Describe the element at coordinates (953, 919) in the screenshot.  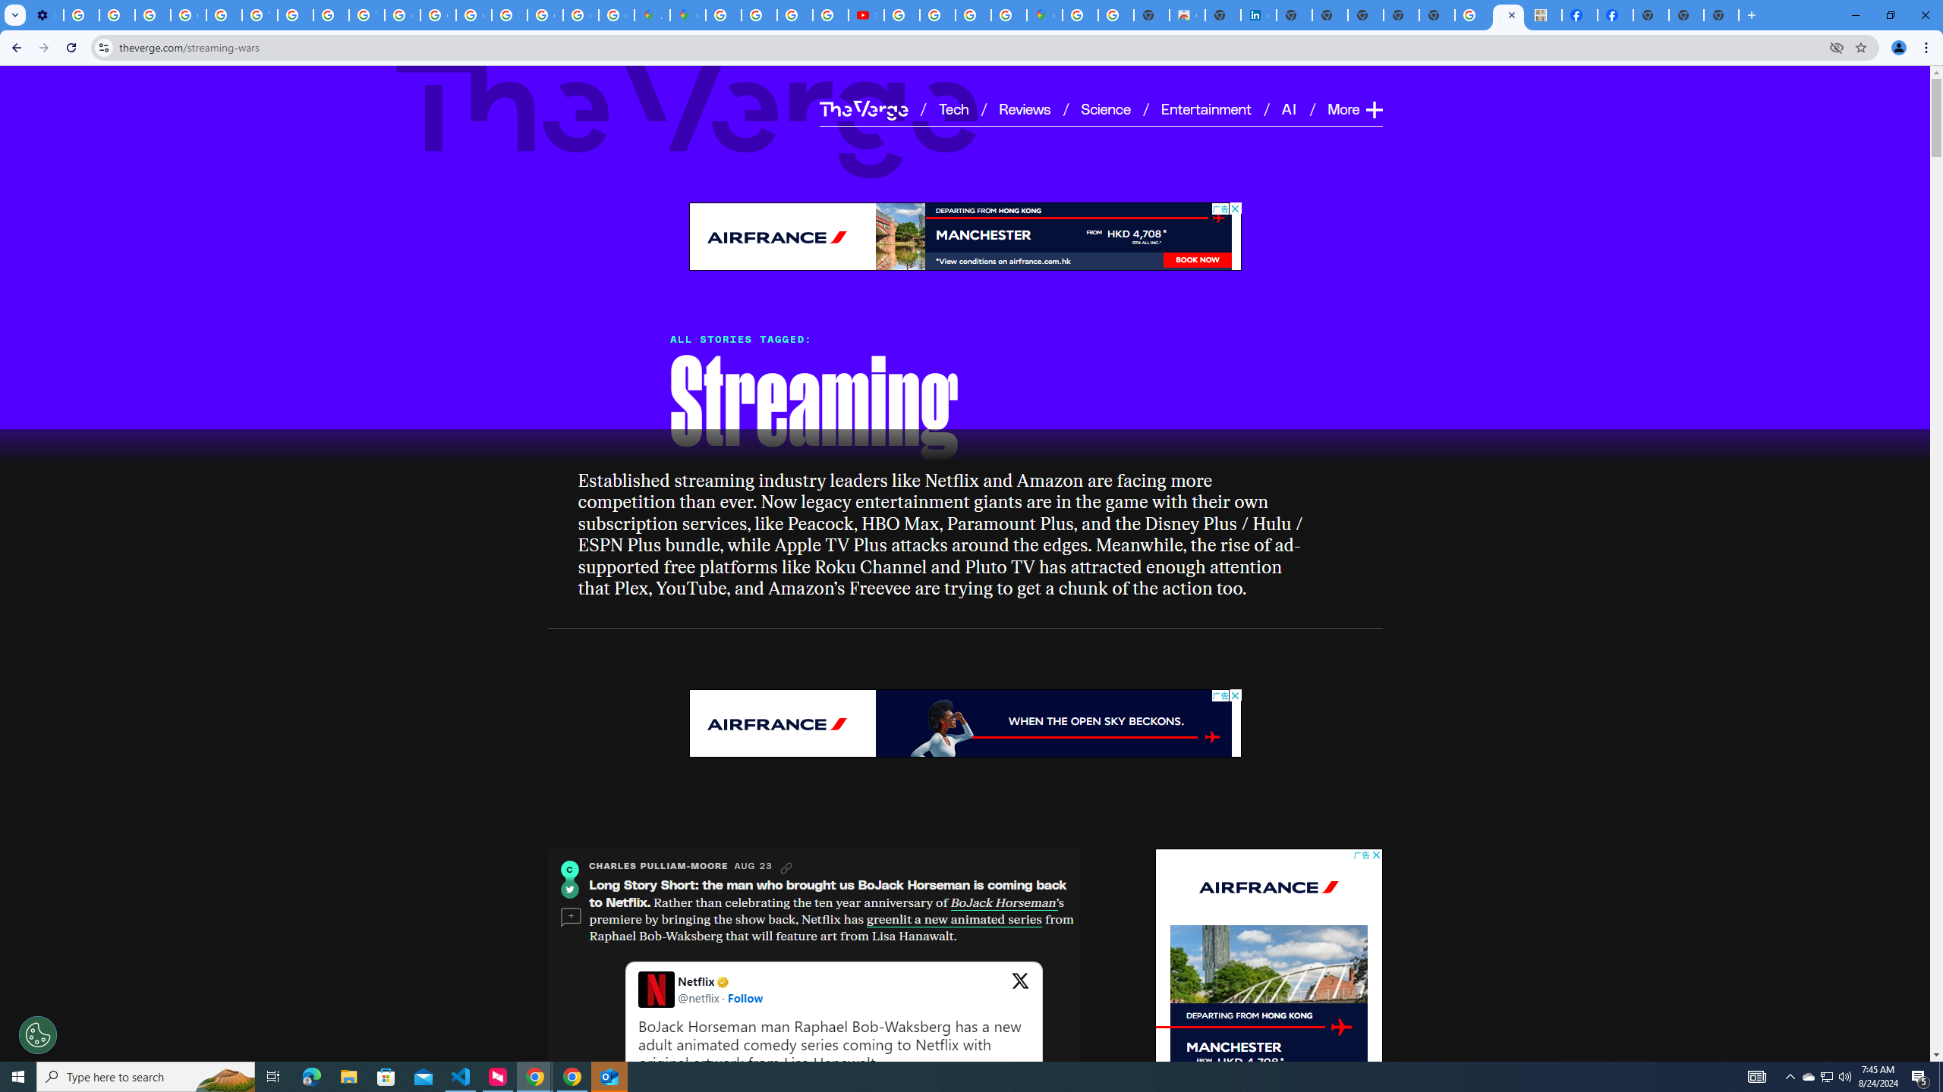
I see `greenlit a new animated series` at that location.